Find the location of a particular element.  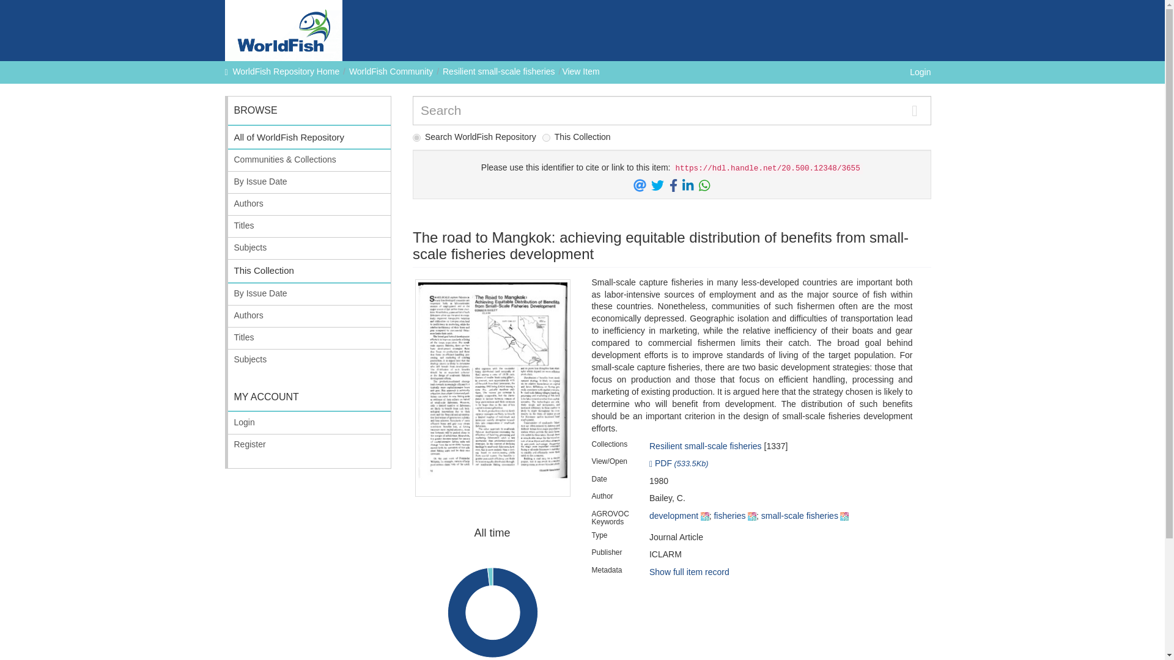

Show full item record is located at coordinates (689, 571).